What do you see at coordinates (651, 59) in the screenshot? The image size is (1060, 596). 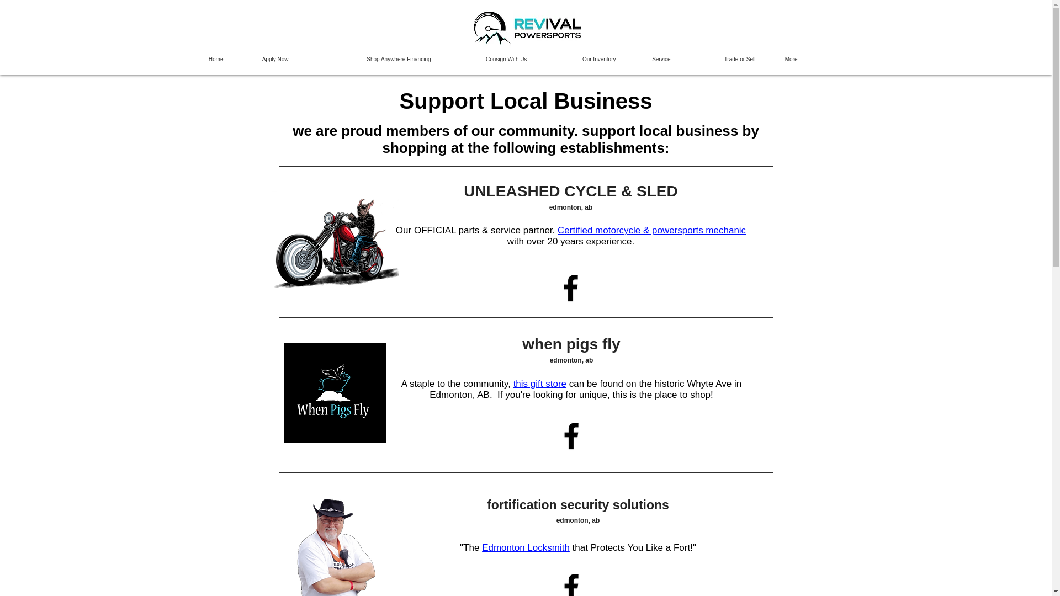 I see `Service` at bounding box center [651, 59].